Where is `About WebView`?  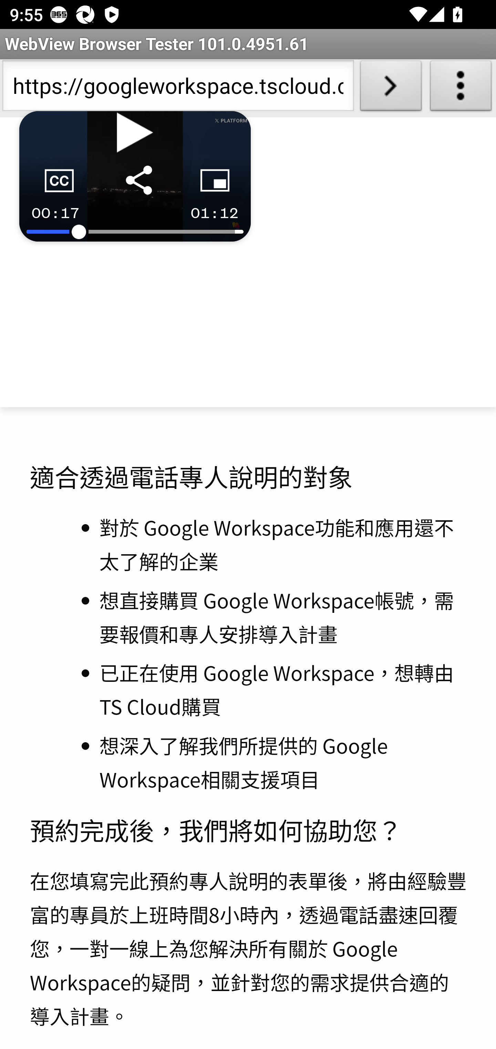 About WebView is located at coordinates (461, 88).